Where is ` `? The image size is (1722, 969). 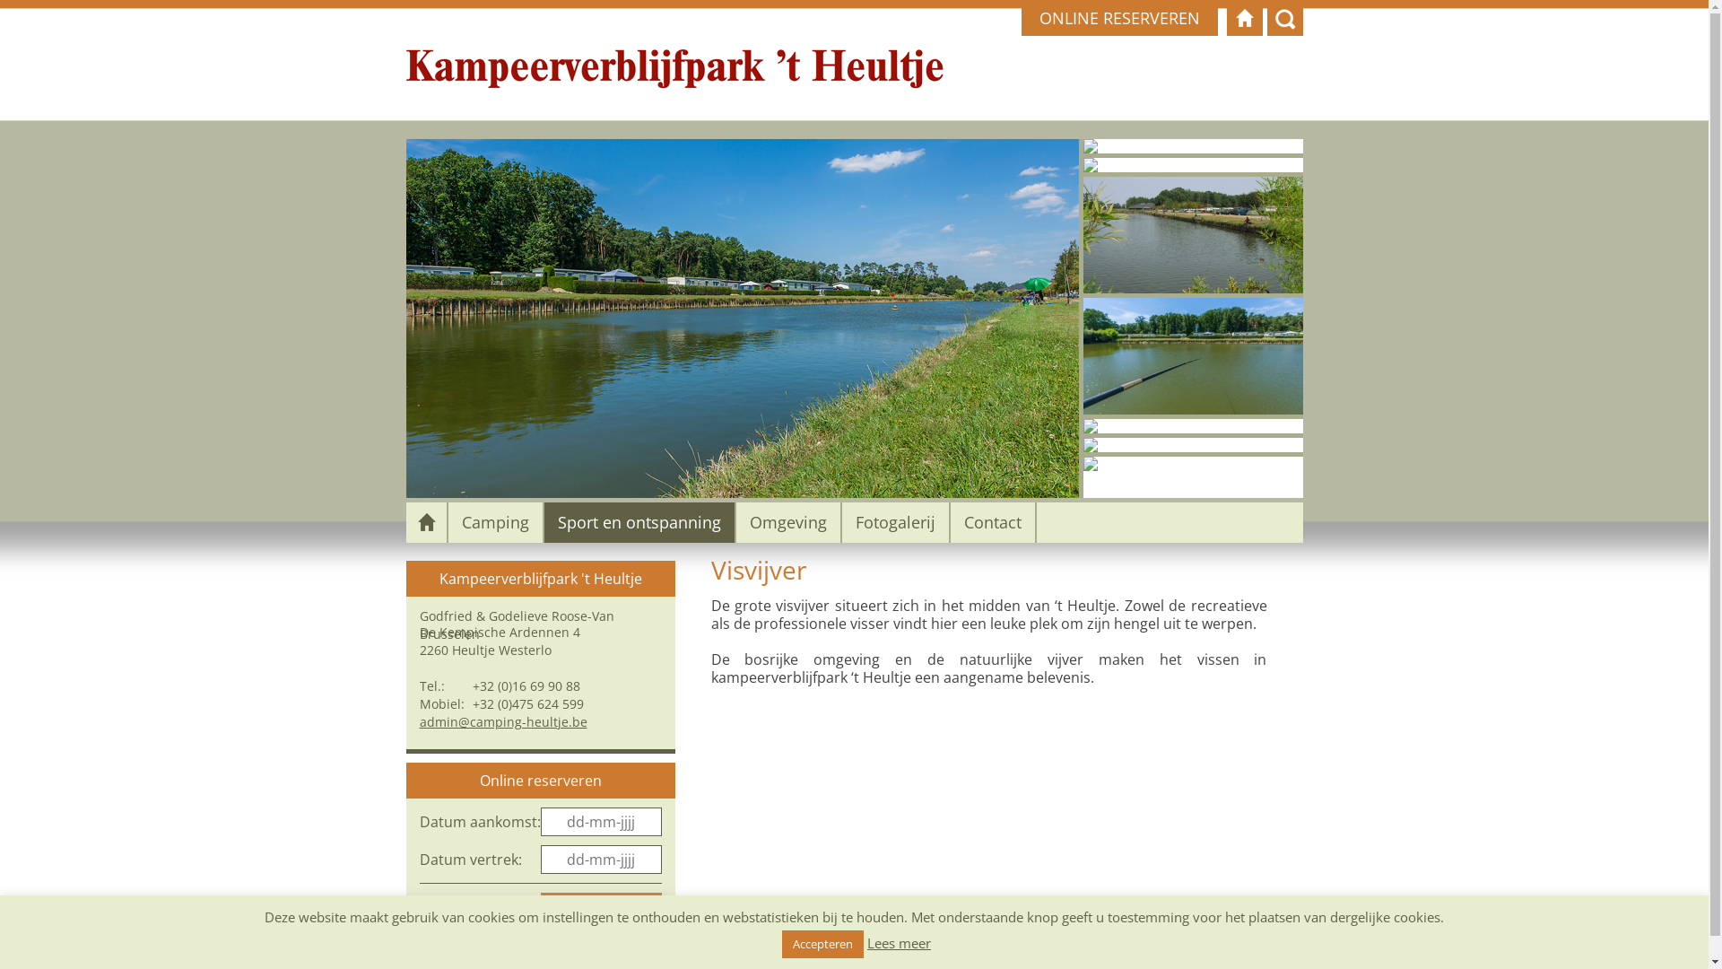   is located at coordinates (1193, 235).